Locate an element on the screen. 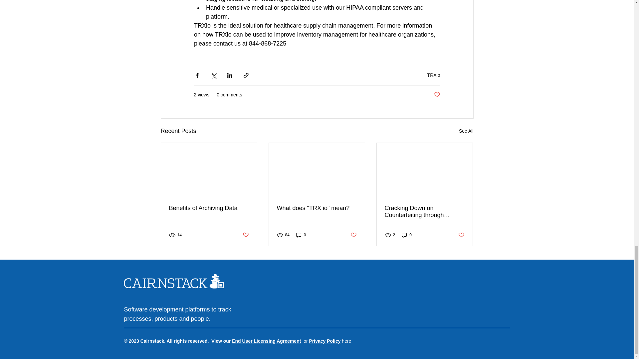 The width and height of the screenshot is (639, 359). End User Licensing Agreement is located at coordinates (266, 341).